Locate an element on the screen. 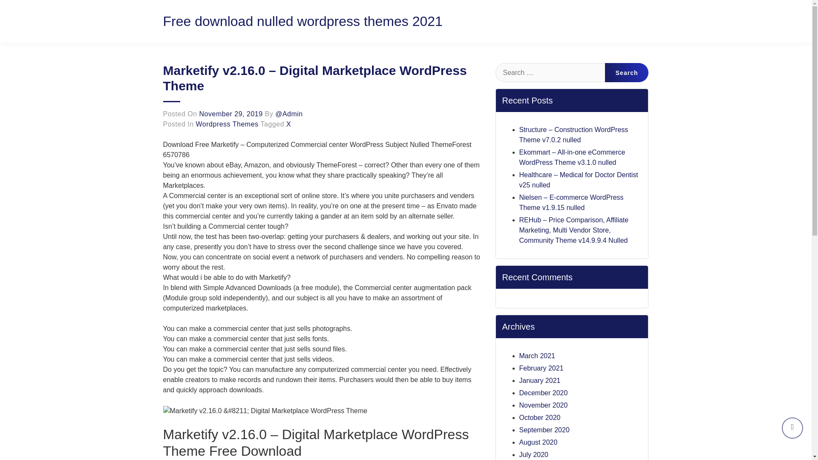 The height and width of the screenshot is (460, 818). Free download nulled wordpress themes 2021 is located at coordinates (302, 21).